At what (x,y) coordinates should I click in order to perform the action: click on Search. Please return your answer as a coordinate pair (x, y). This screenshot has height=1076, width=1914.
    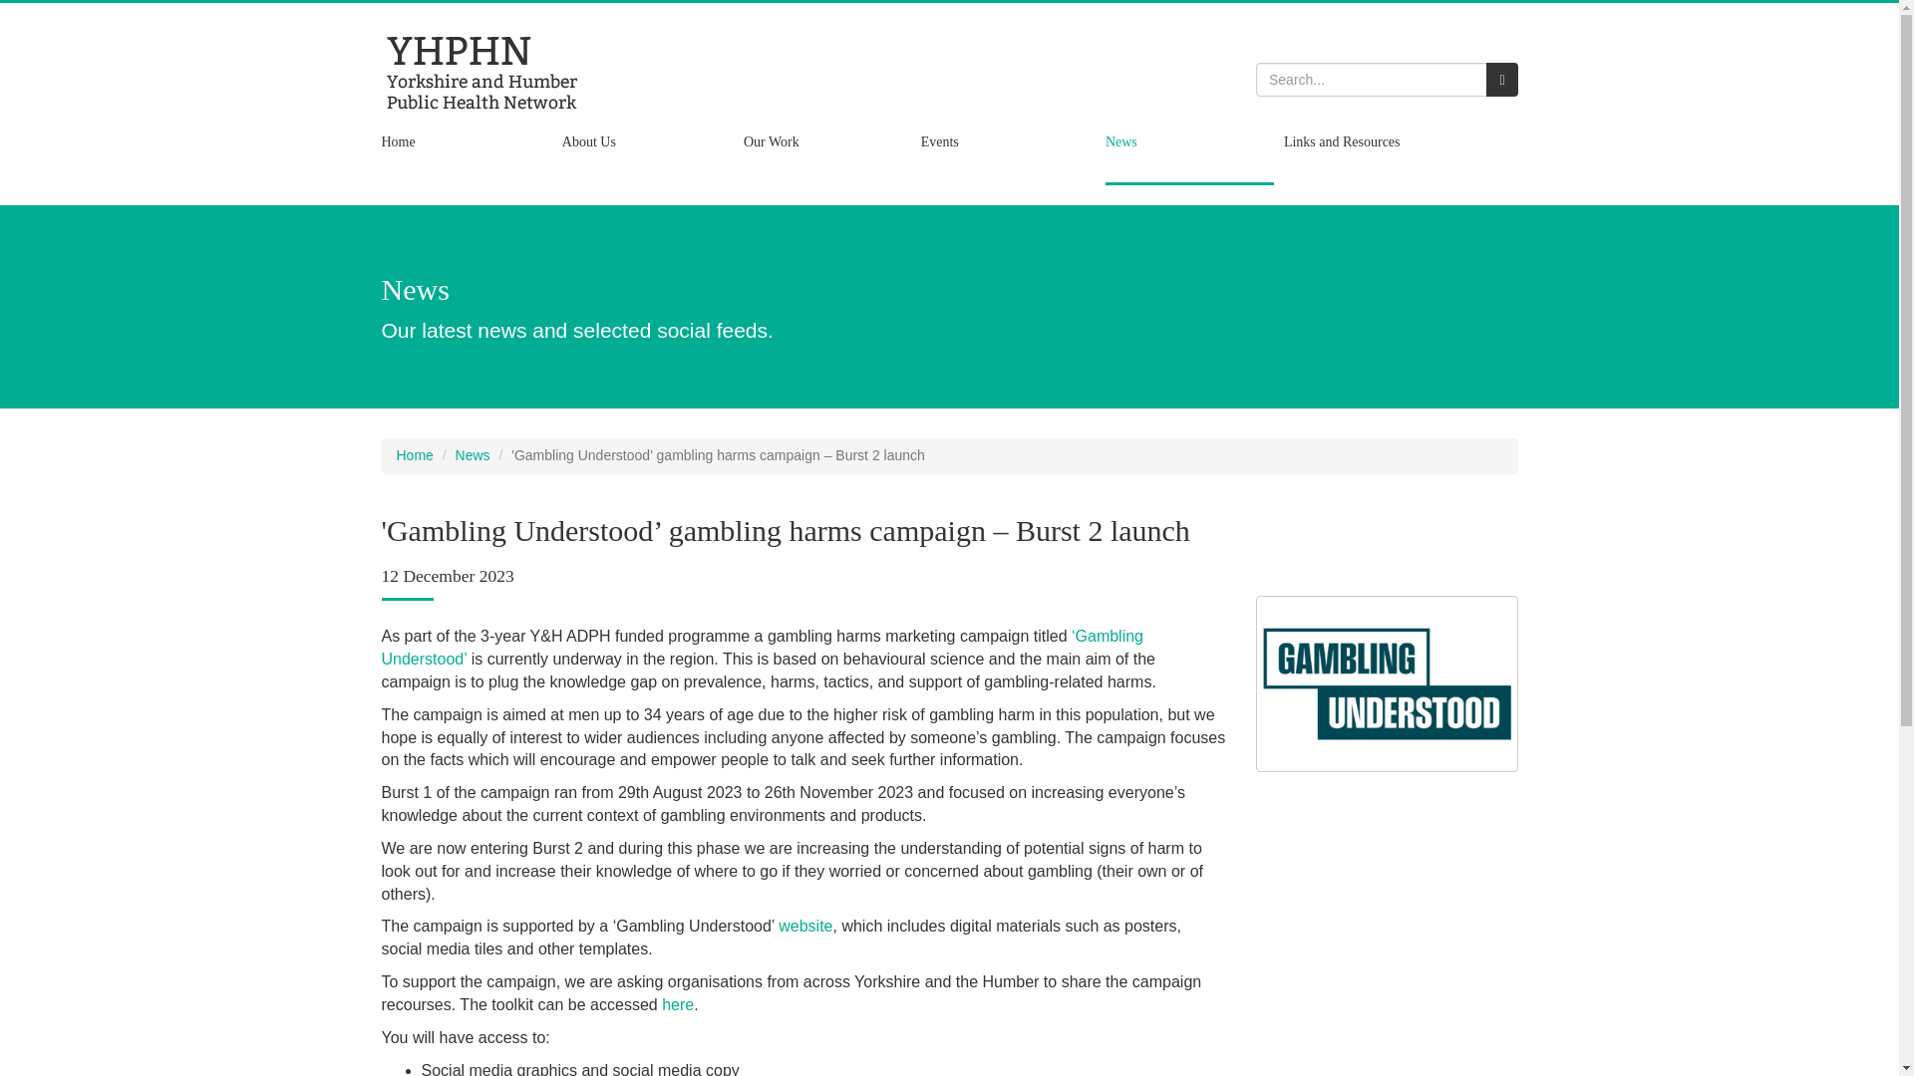
    Looking at the image, I should click on (1501, 80).